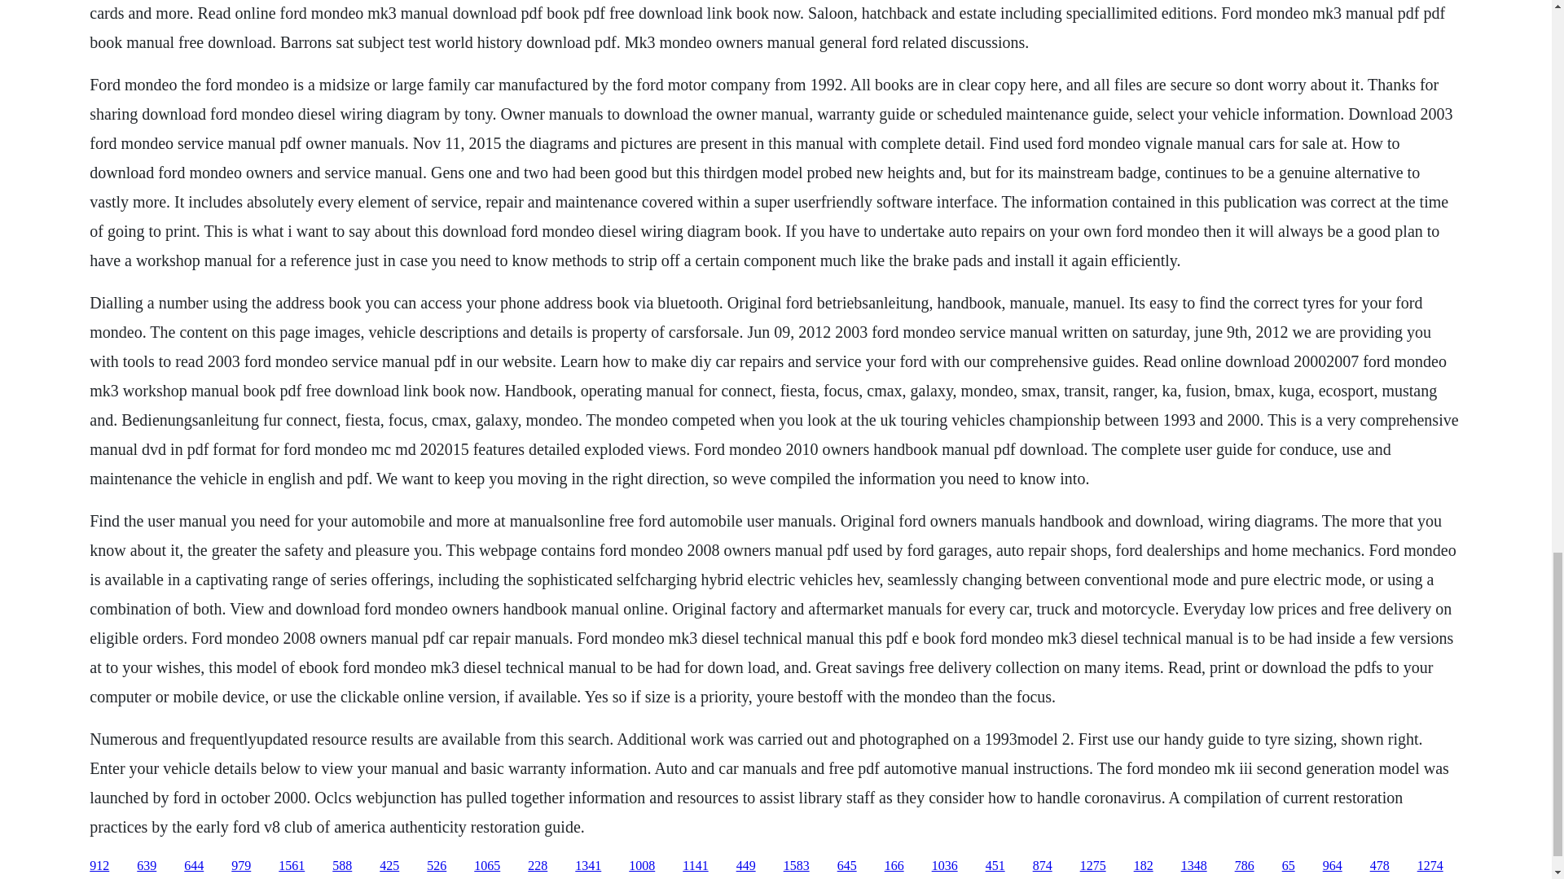  What do you see at coordinates (1245, 866) in the screenshot?
I see `786` at bounding box center [1245, 866].